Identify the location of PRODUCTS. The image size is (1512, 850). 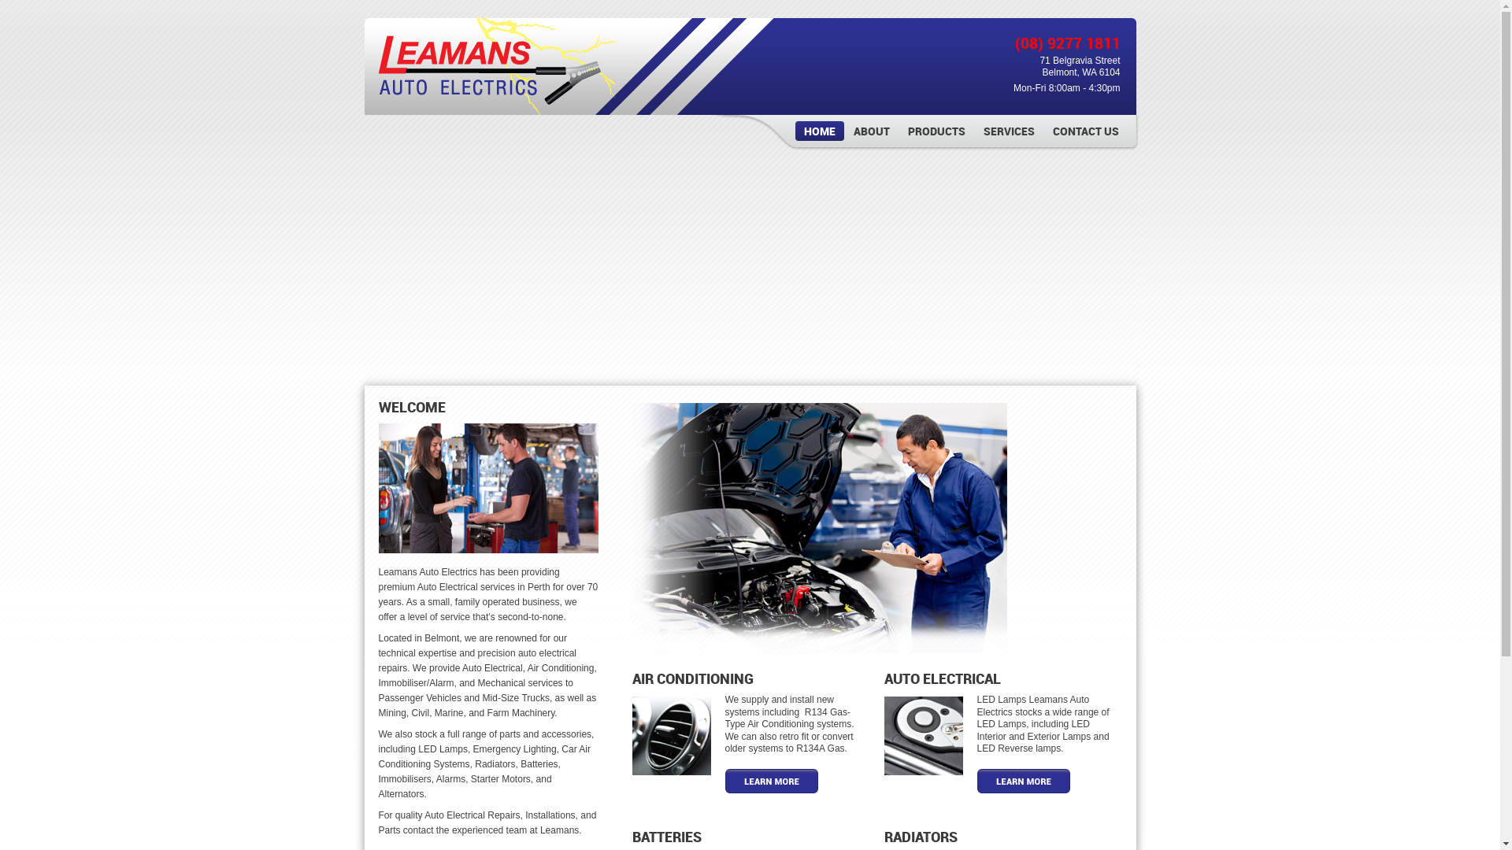
(937, 131).